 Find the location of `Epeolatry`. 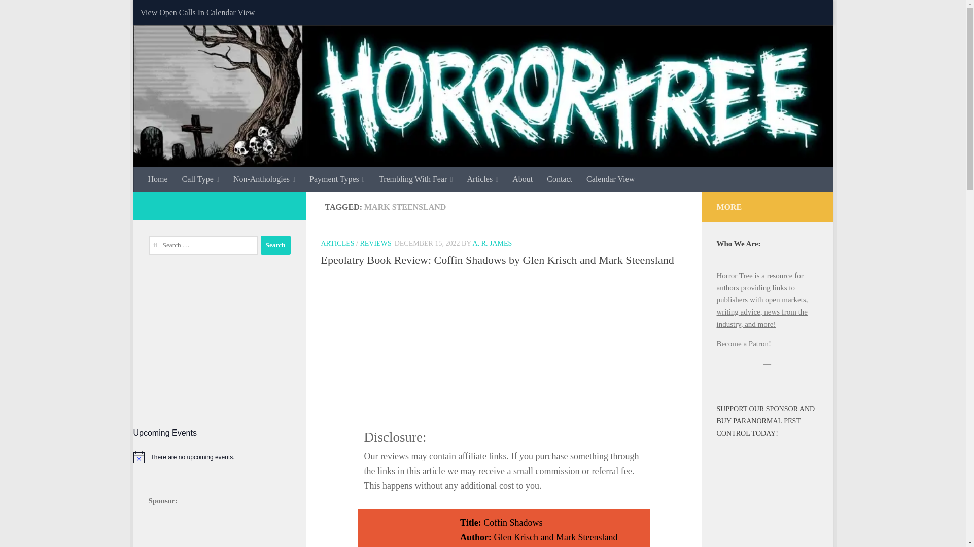

Epeolatry is located at coordinates (503, 338).